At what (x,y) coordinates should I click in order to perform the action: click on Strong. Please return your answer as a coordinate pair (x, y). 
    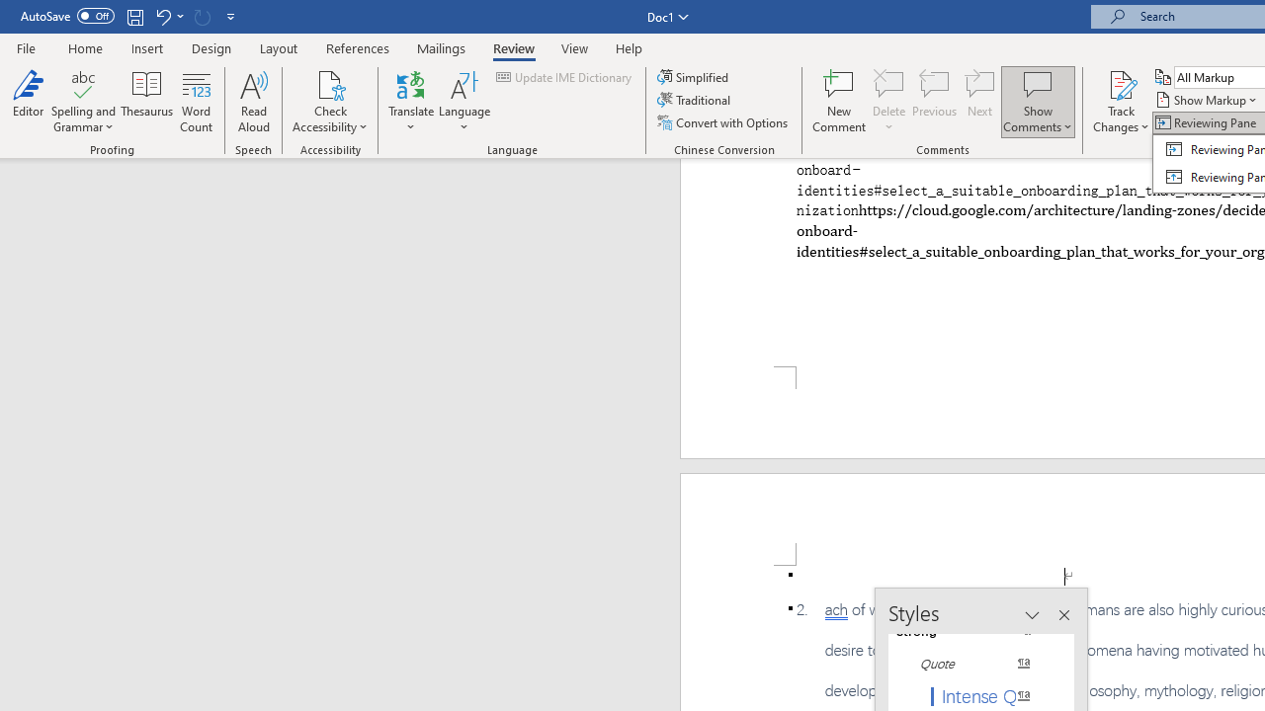
    Looking at the image, I should click on (972, 630).